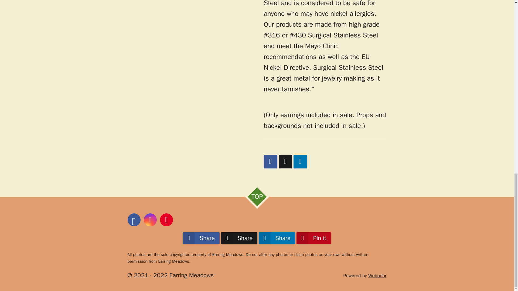  I want to click on Share, so click(277, 238).